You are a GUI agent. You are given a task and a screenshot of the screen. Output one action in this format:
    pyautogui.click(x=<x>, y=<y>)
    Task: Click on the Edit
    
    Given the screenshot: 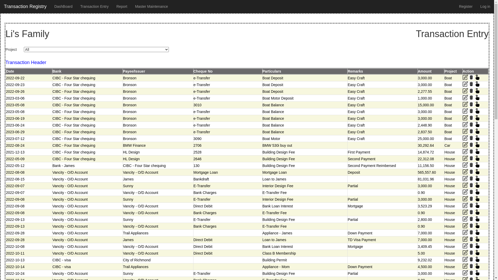 What is the action you would take?
    pyautogui.click(x=465, y=226)
    